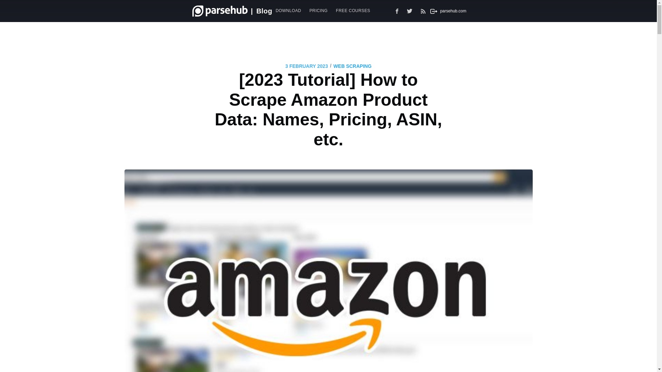 The width and height of the screenshot is (662, 372). What do you see at coordinates (352, 66) in the screenshot?
I see `WEB SCRAPING` at bounding box center [352, 66].